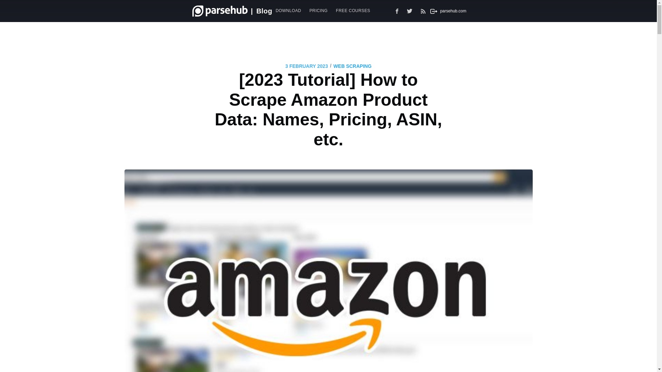 The width and height of the screenshot is (662, 372). What do you see at coordinates (352, 66) in the screenshot?
I see `WEB SCRAPING` at bounding box center [352, 66].